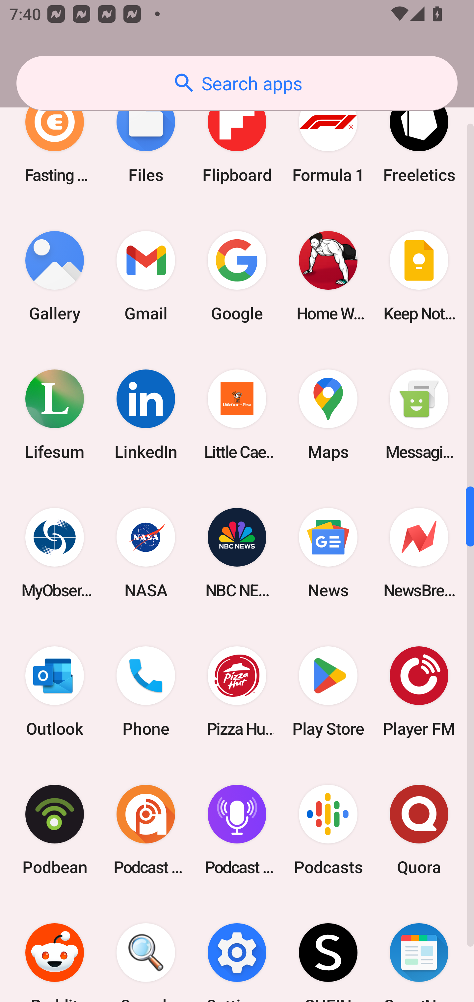 This screenshot has height=1002, width=474. What do you see at coordinates (237, 691) in the screenshot?
I see `Pizza Hut HK & Macau` at bounding box center [237, 691].